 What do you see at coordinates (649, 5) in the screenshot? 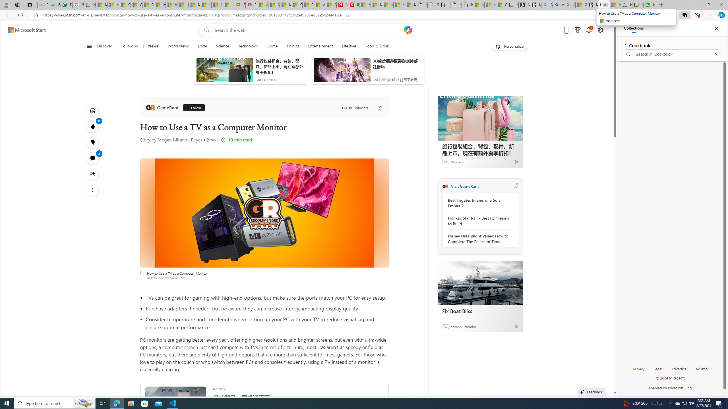
I see `Intuit QuickBooks Online - Quickbooks` at bounding box center [649, 5].